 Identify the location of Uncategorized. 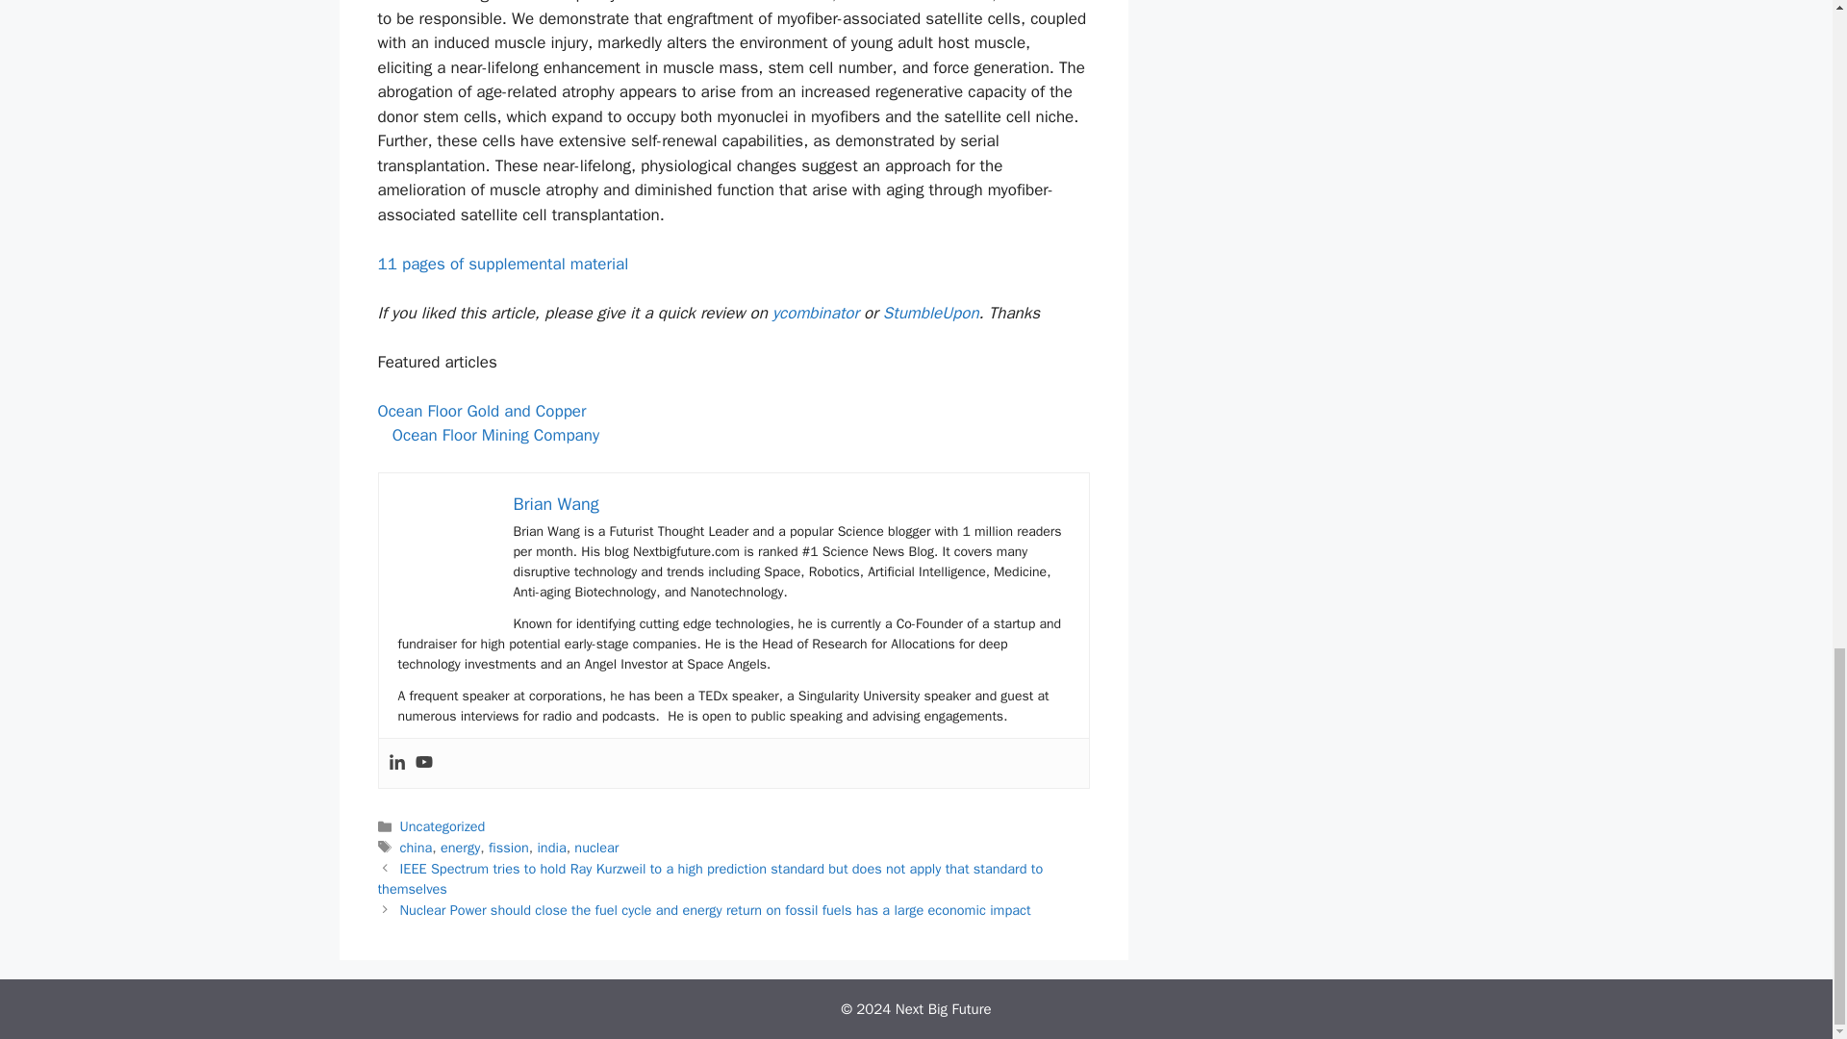
(443, 825).